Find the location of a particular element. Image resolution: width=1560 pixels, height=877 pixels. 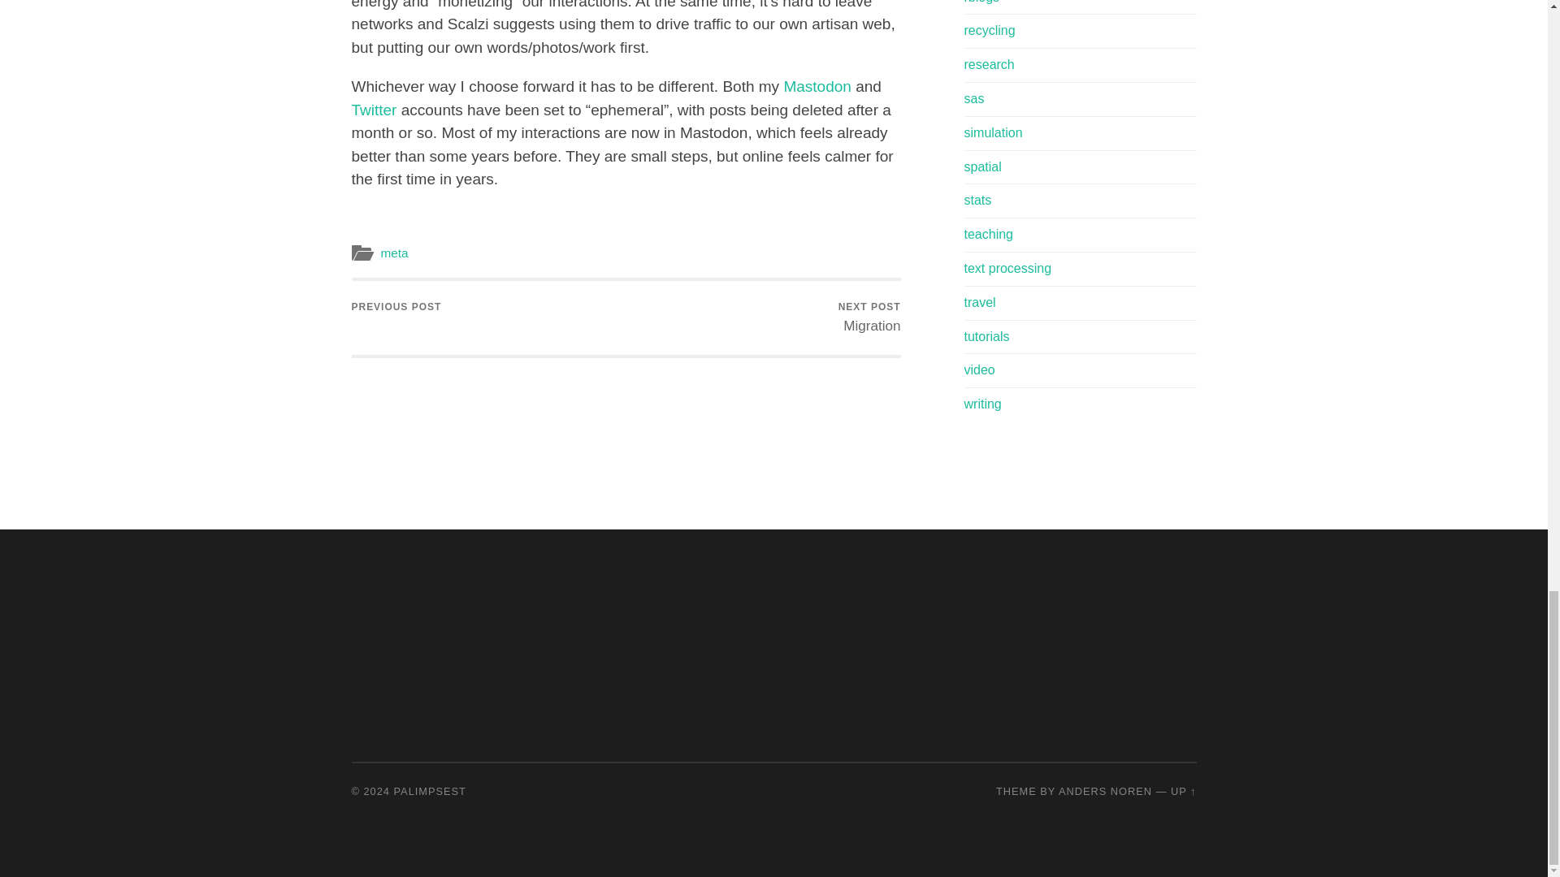

meta is located at coordinates (393, 253).